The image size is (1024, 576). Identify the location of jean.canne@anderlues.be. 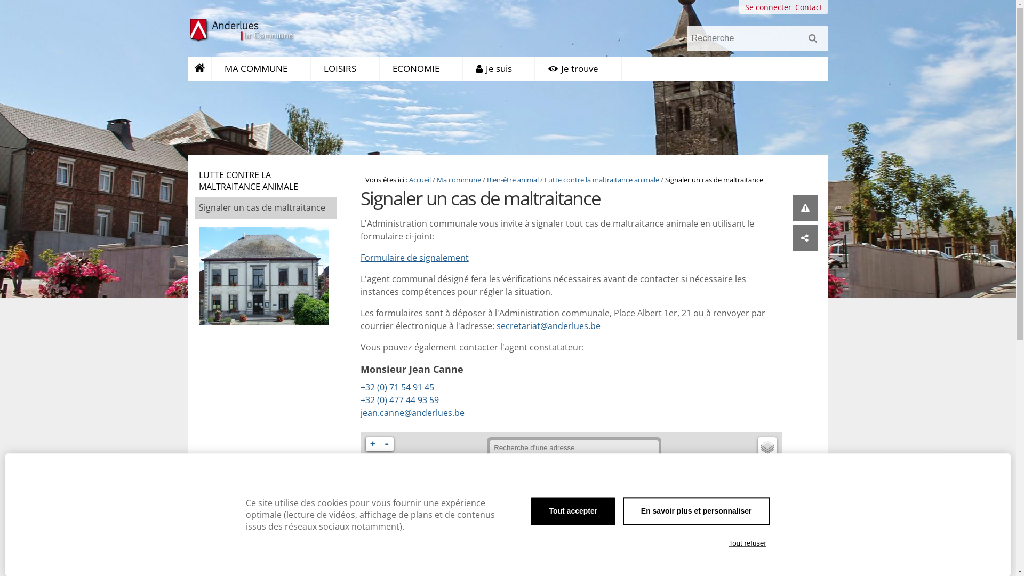
(413, 413).